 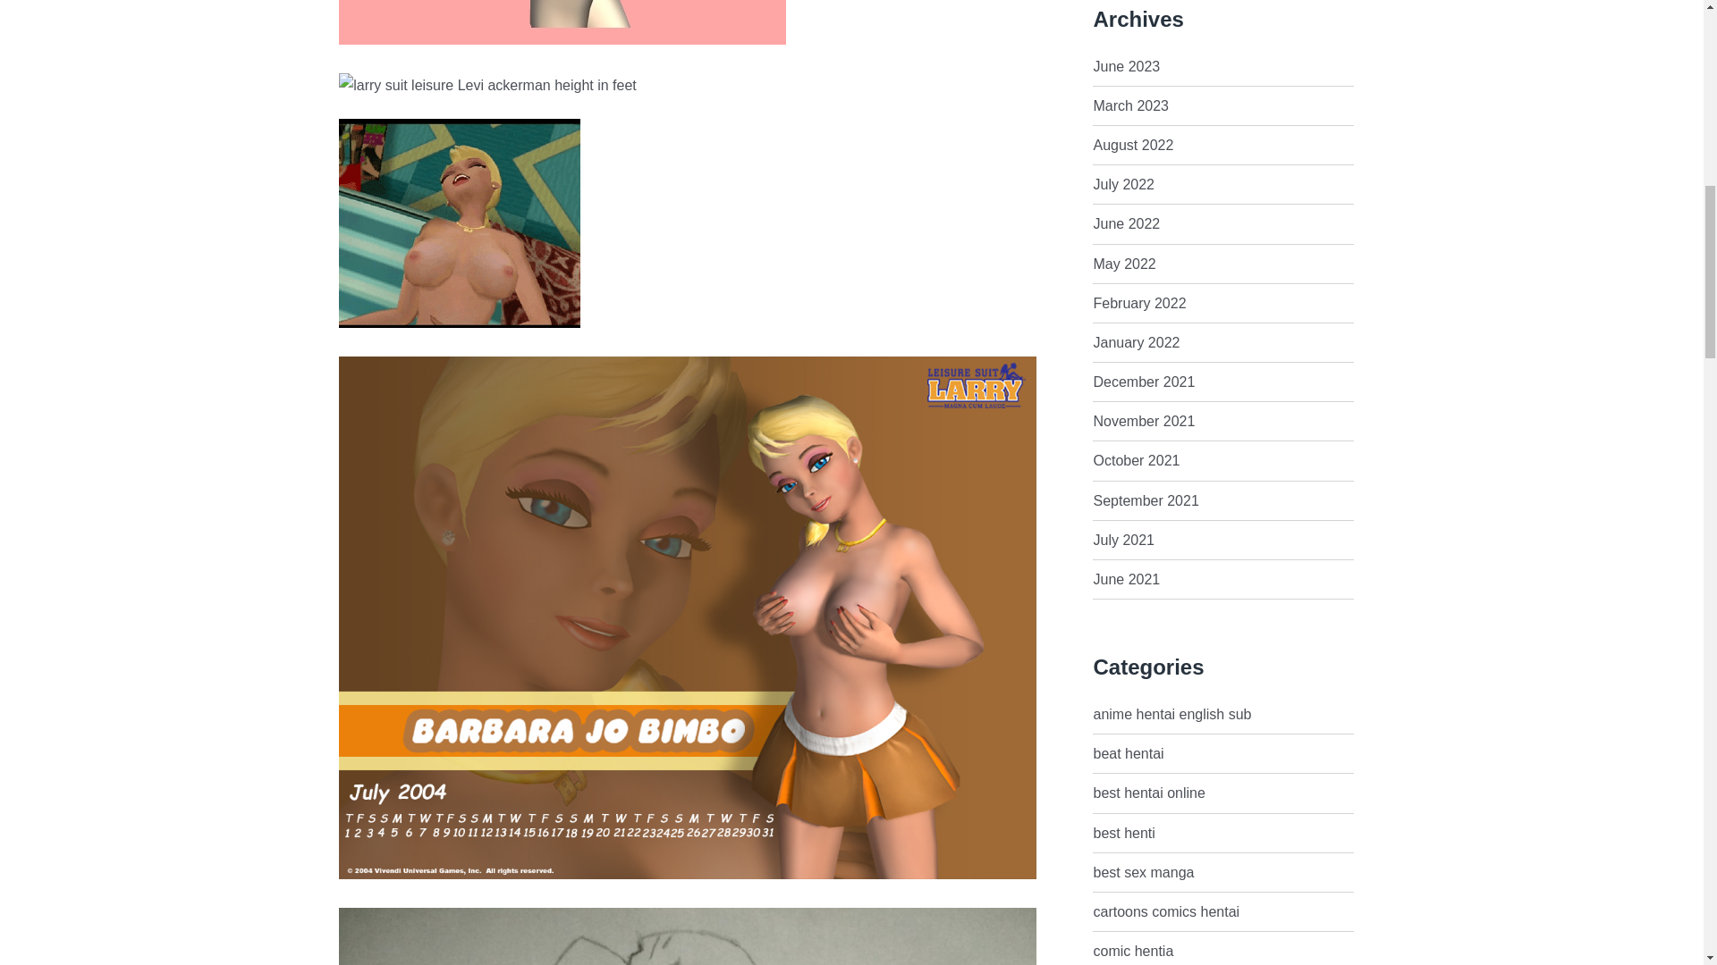 What do you see at coordinates (1166, 911) in the screenshot?
I see `cartoons comics hentai` at bounding box center [1166, 911].